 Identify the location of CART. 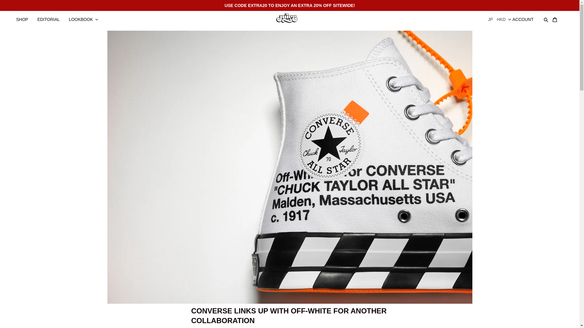
(558, 16).